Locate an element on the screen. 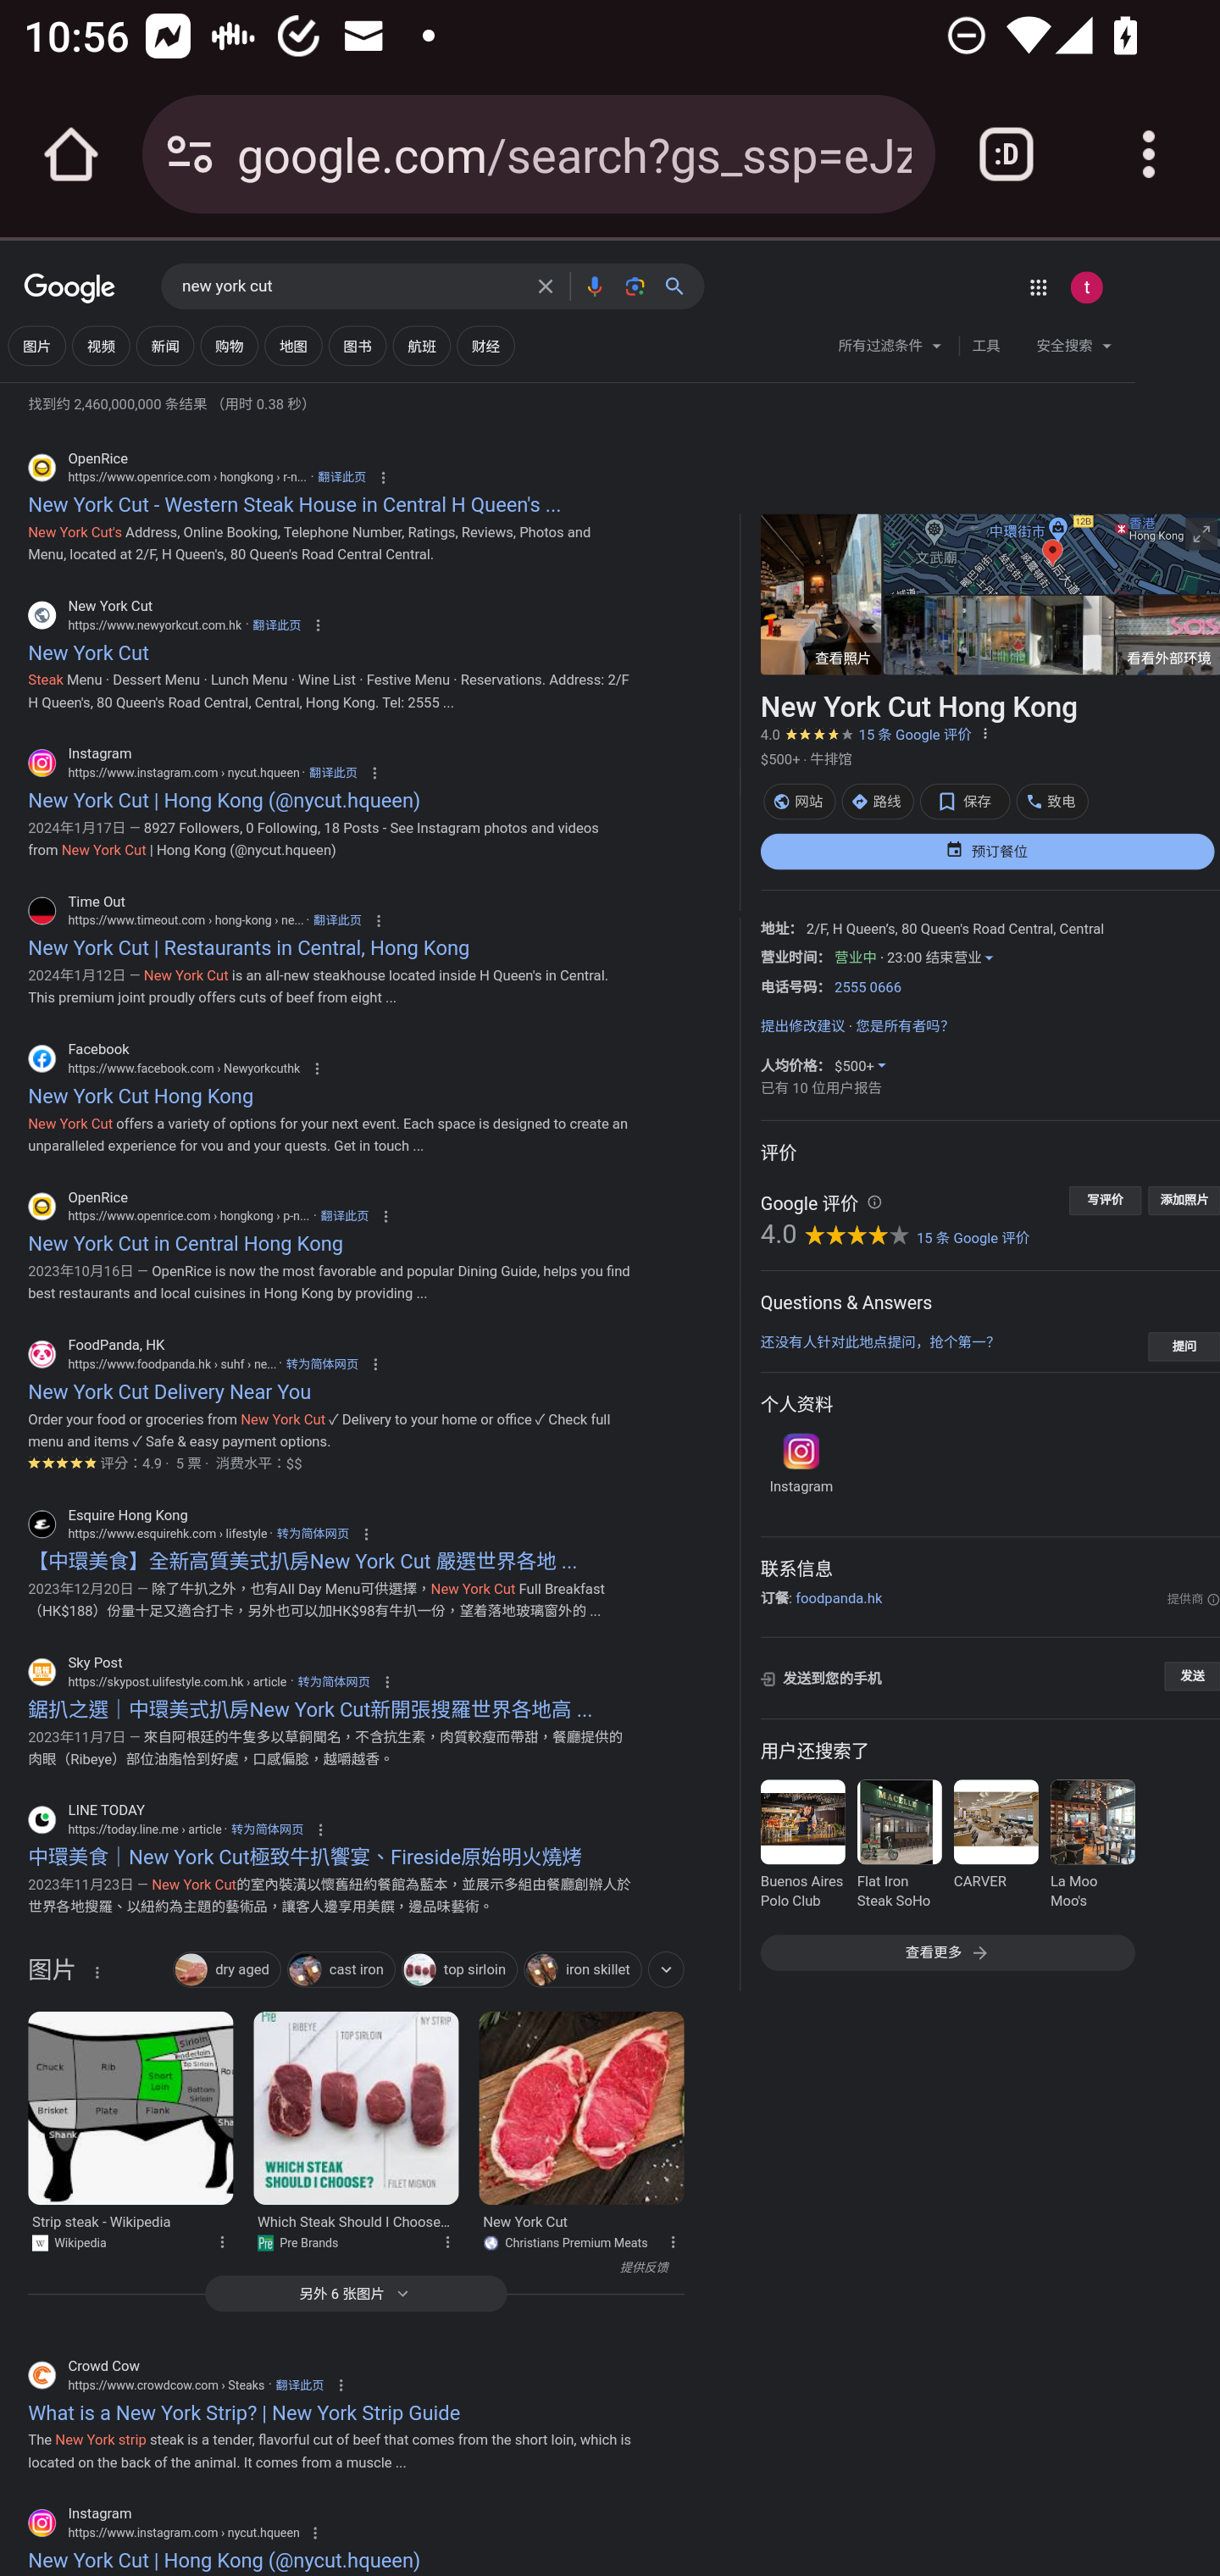 Image resolution: width=1220 pixels, height=2576 pixels. cast iron is located at coordinates (341, 1972).